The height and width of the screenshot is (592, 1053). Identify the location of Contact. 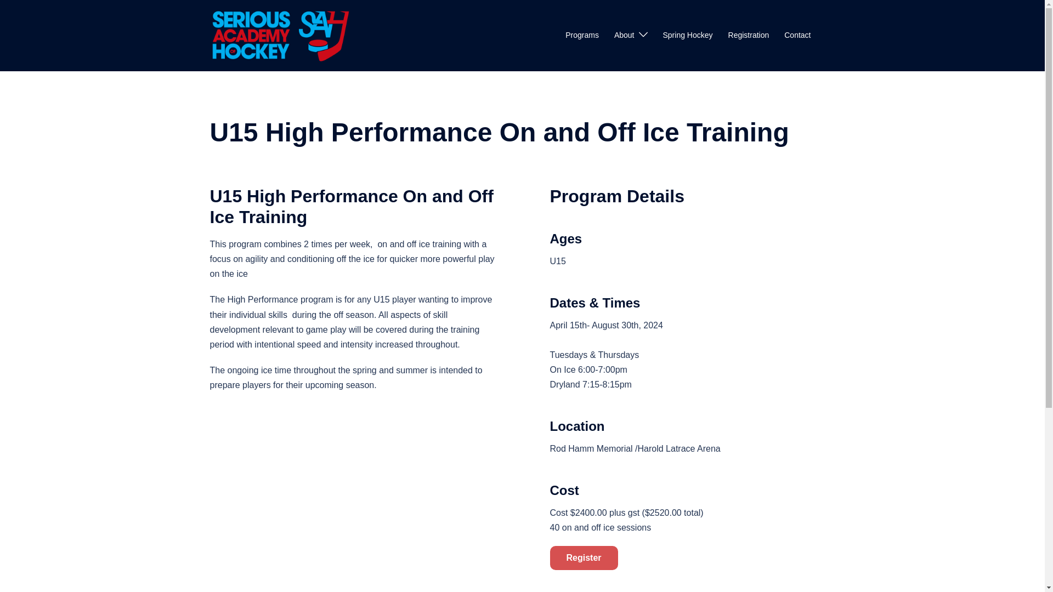
(797, 35).